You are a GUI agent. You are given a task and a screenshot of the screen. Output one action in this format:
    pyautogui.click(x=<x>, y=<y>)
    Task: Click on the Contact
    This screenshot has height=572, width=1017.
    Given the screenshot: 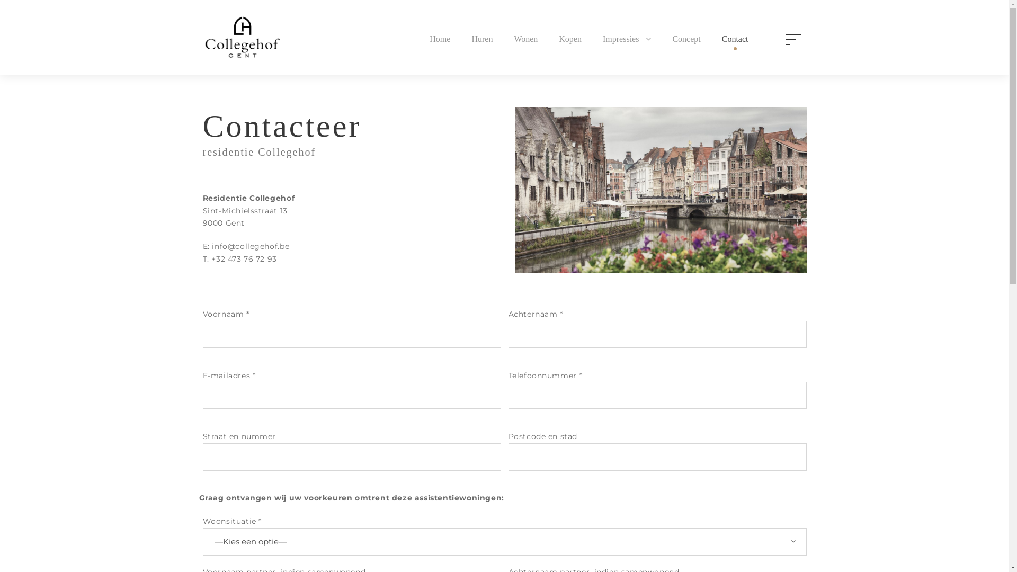 What is the action you would take?
    pyautogui.click(x=735, y=41)
    